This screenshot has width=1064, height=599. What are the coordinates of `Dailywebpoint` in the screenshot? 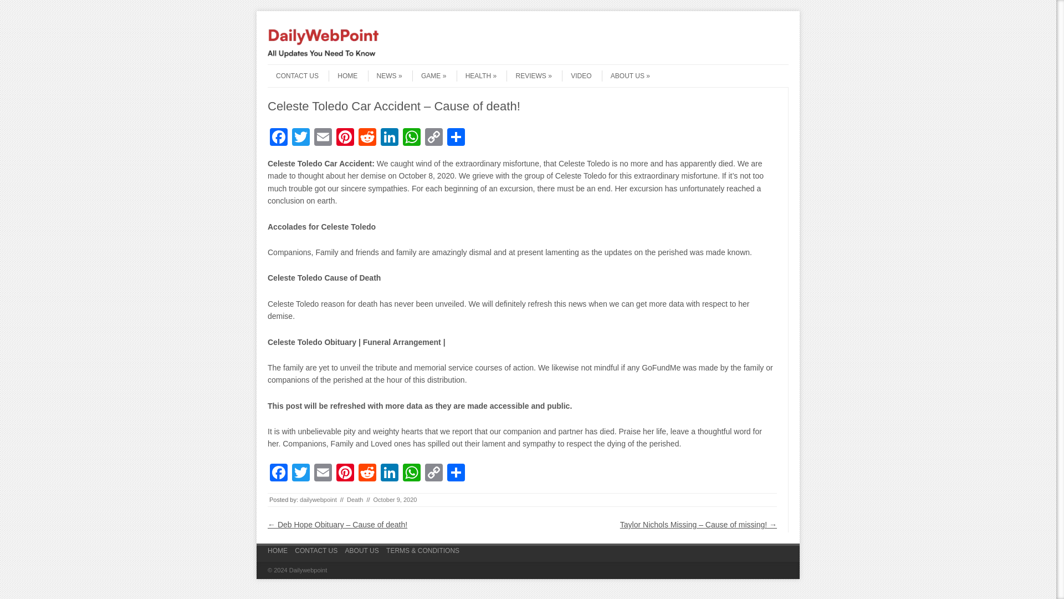 It's located at (323, 54).